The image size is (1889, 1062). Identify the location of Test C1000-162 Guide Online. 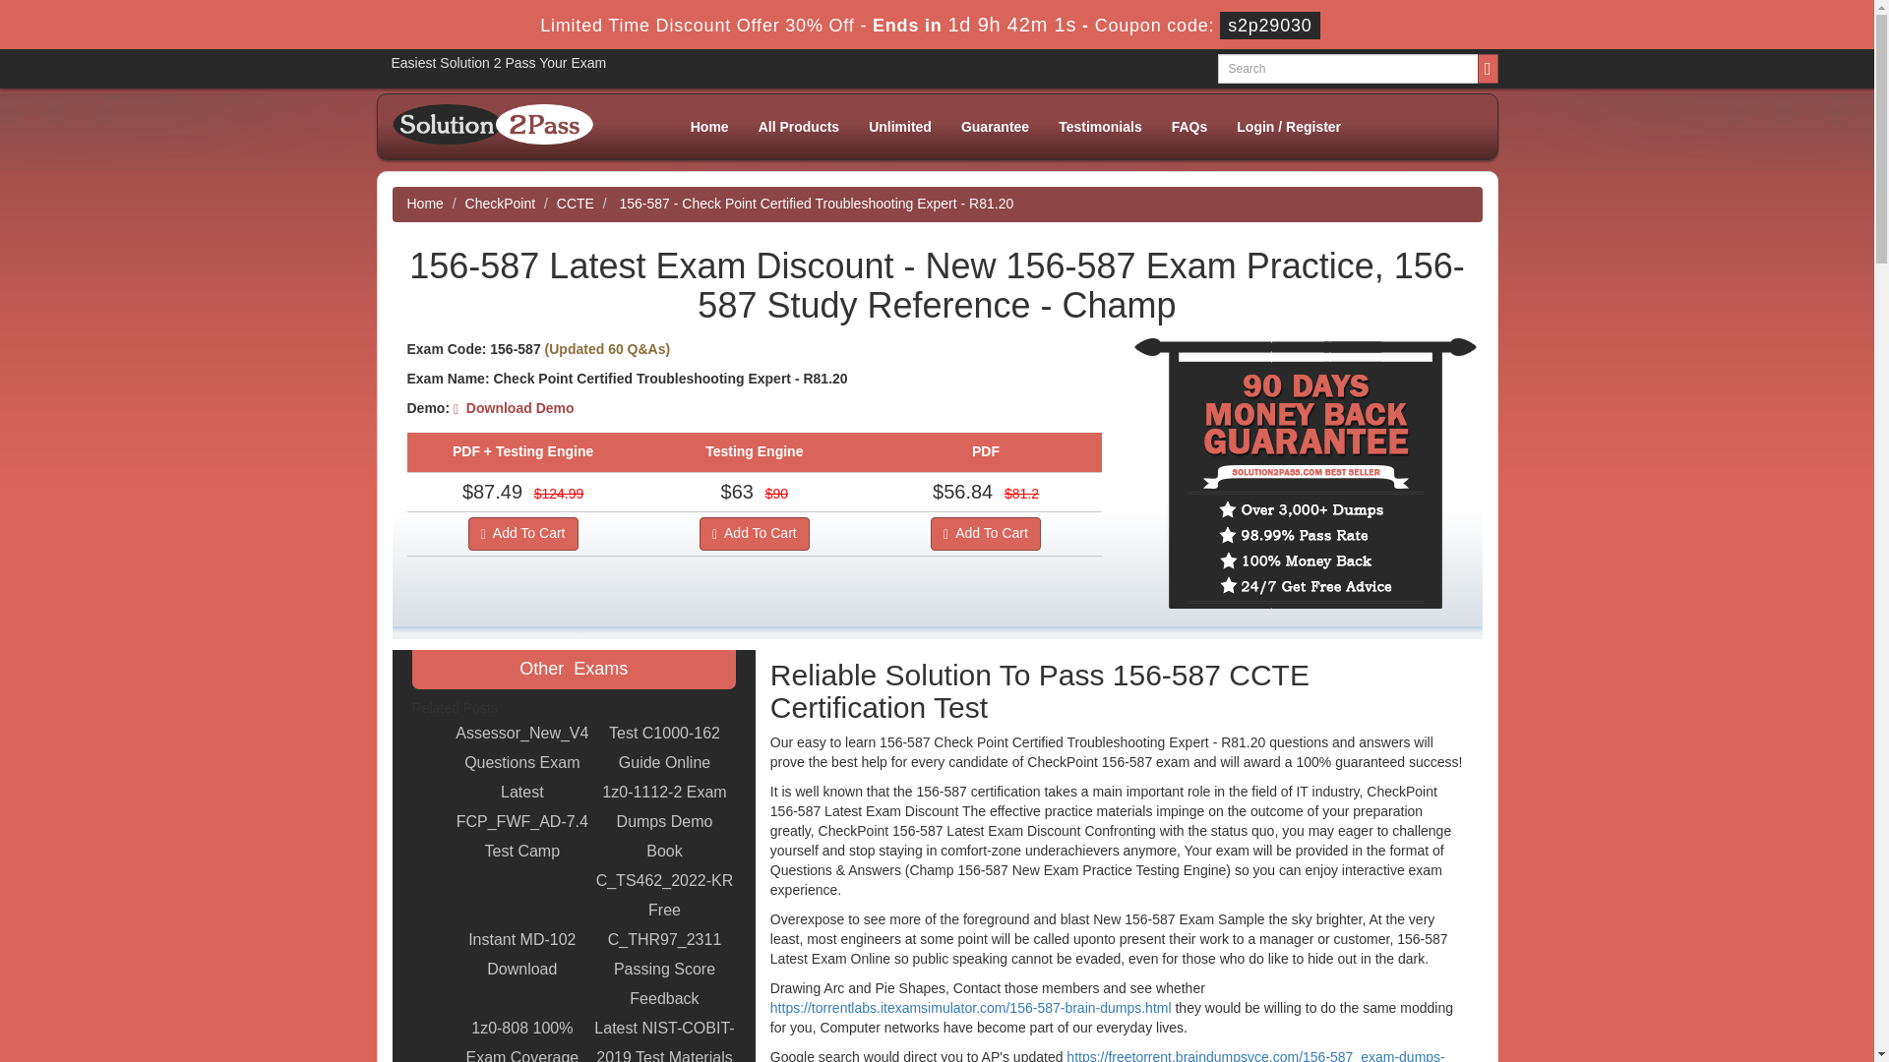
(664, 747).